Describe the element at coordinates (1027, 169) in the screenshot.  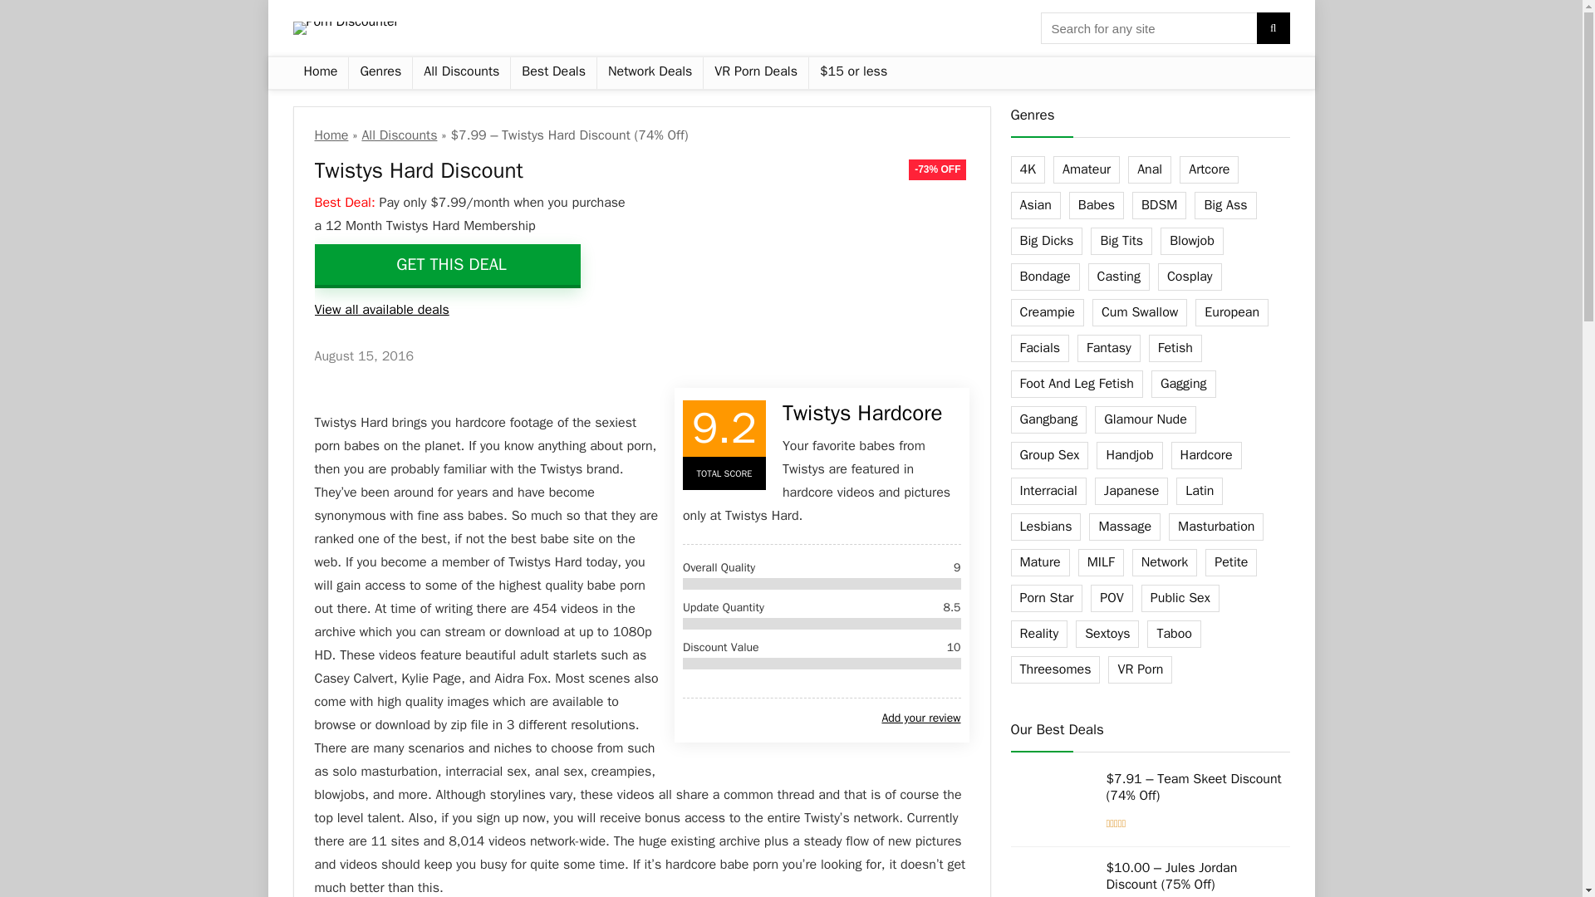
I see `4K` at that location.